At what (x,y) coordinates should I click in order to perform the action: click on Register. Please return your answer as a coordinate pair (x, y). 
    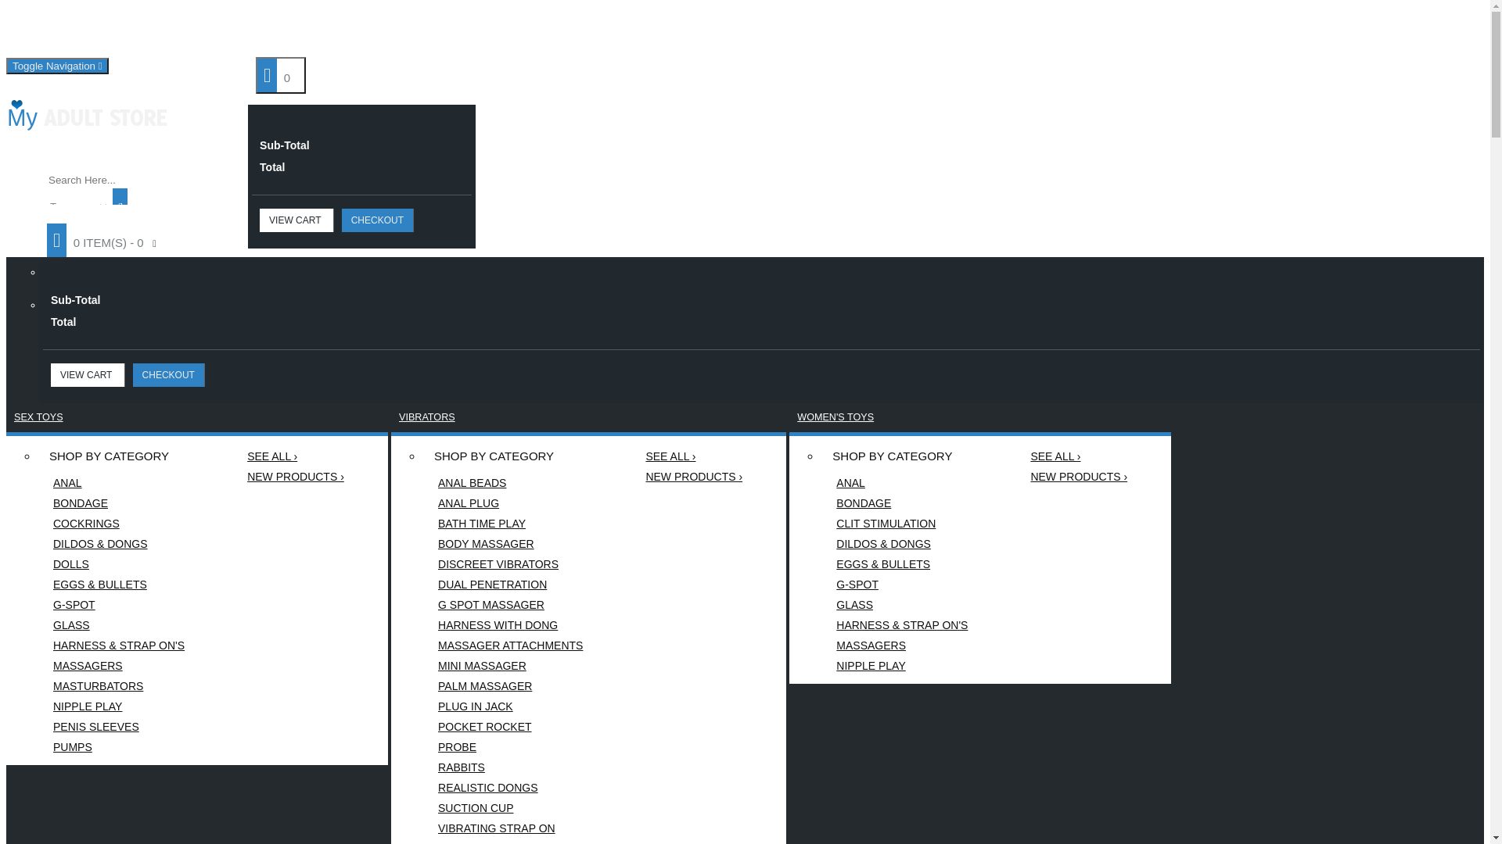
    Looking at the image, I should click on (266, 31).